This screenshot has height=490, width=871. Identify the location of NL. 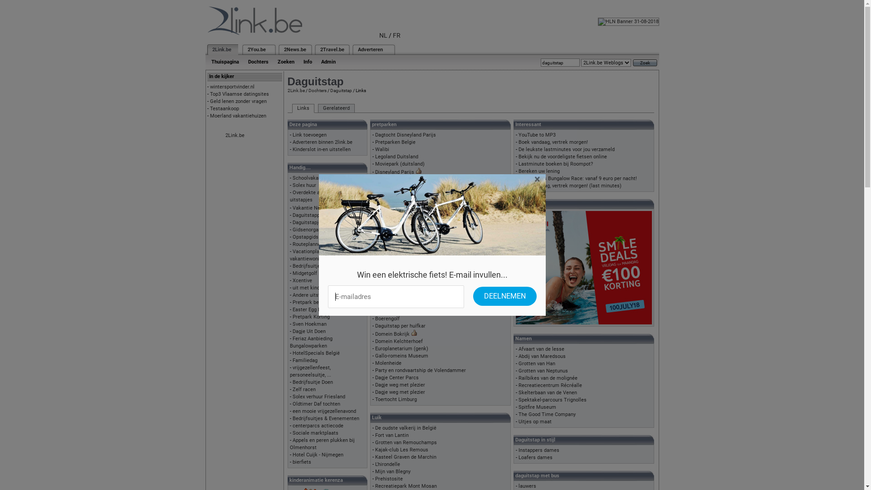
(383, 35).